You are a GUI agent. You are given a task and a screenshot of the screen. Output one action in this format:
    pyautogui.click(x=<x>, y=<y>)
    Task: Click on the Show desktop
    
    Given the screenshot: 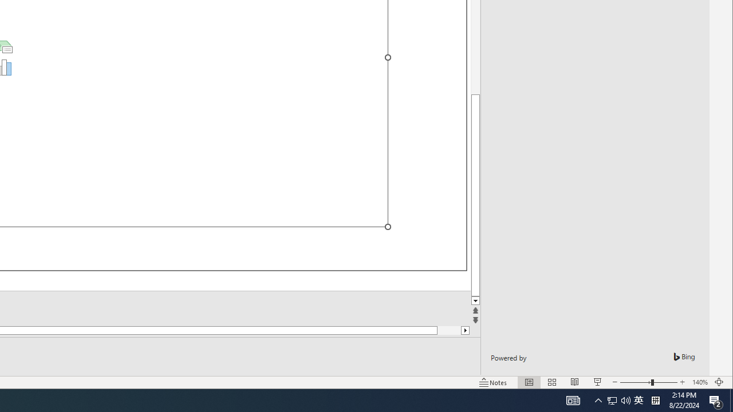 What is the action you would take?
    pyautogui.click(x=731, y=401)
    